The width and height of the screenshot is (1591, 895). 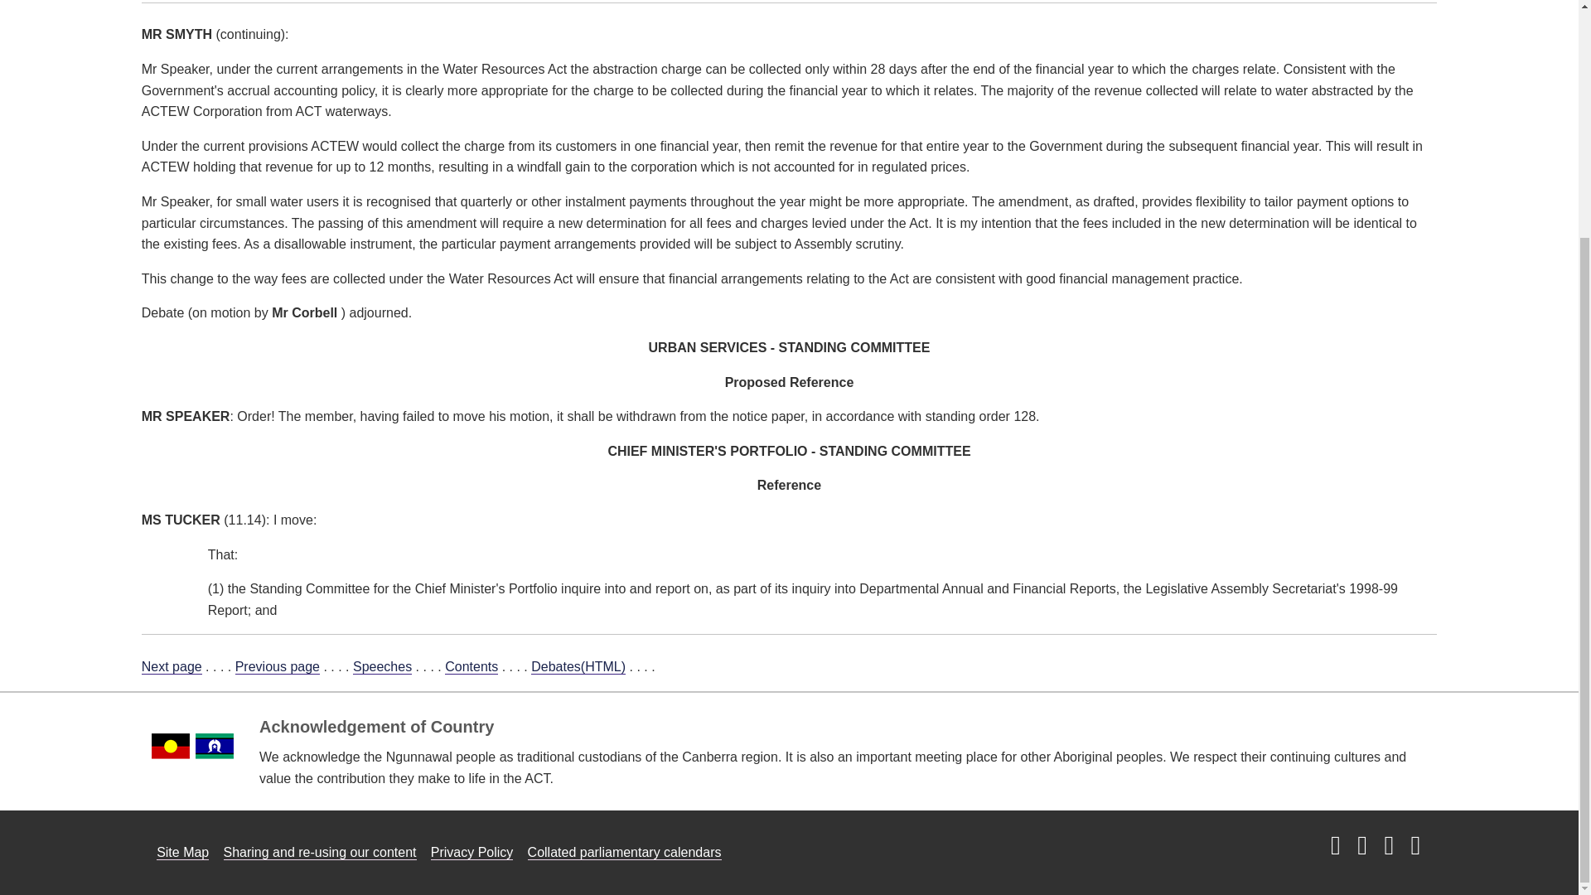 I want to click on Privacy Policy, so click(x=472, y=852).